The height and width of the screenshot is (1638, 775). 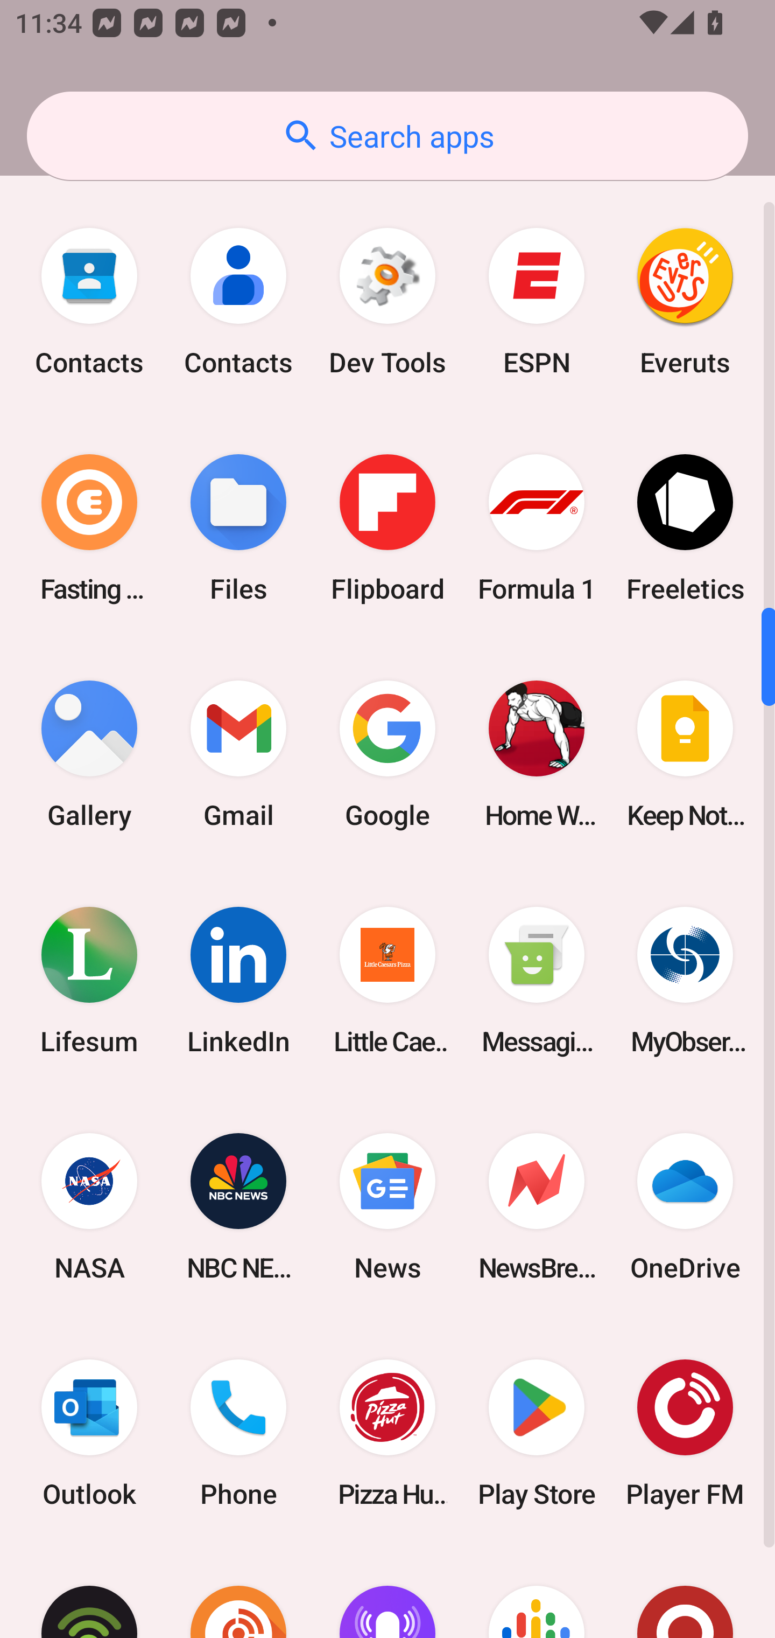 I want to click on Google, so click(x=387, y=754).